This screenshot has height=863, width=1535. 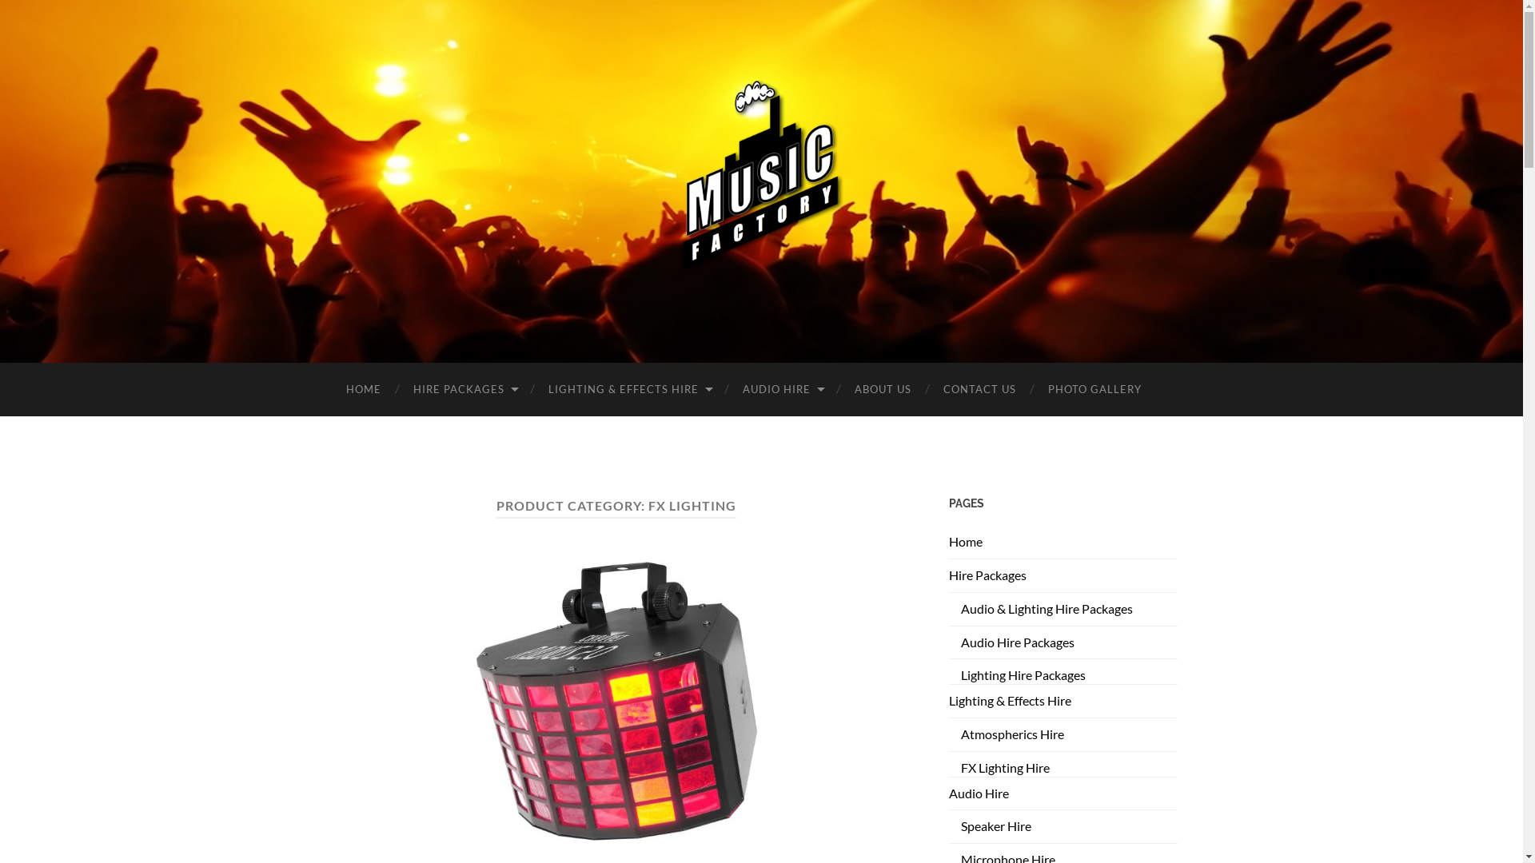 What do you see at coordinates (1018, 642) in the screenshot?
I see `Audio Hire Packages` at bounding box center [1018, 642].